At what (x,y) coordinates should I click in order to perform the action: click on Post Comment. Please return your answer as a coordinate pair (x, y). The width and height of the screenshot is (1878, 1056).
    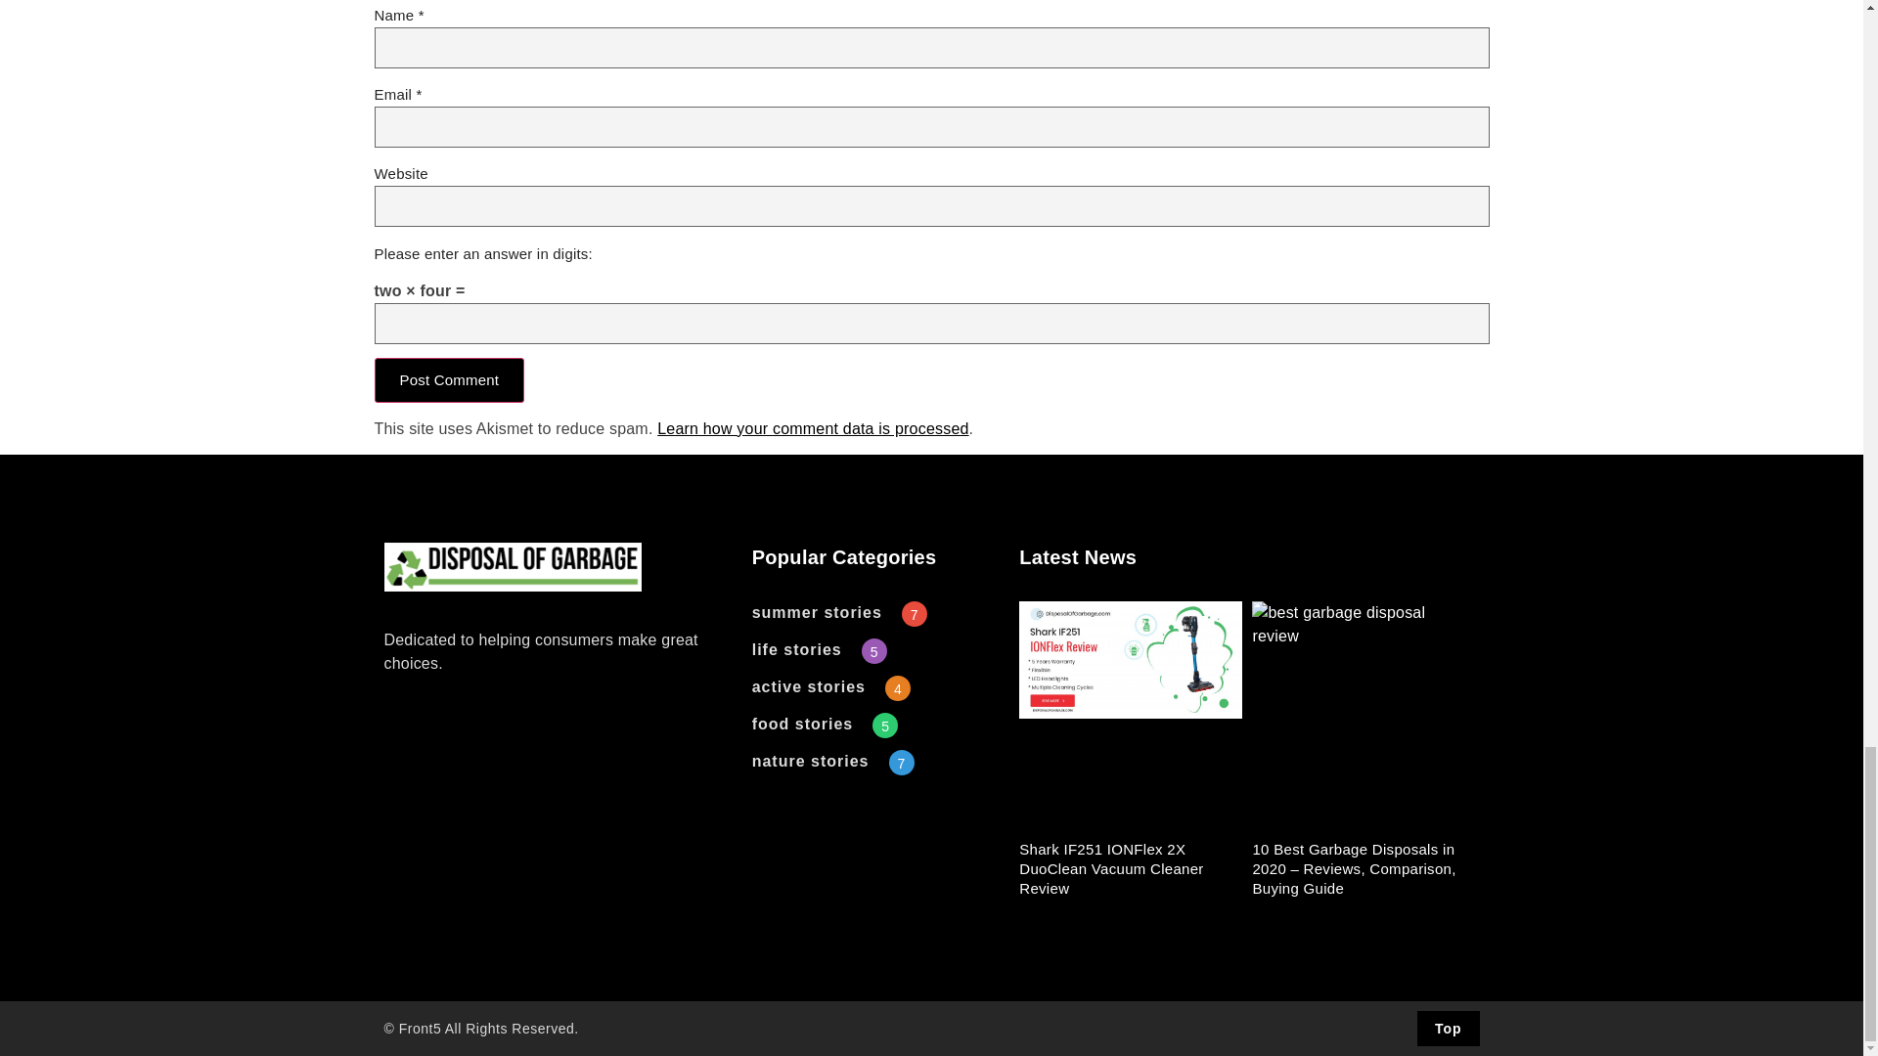
    Looking at the image, I should click on (448, 379).